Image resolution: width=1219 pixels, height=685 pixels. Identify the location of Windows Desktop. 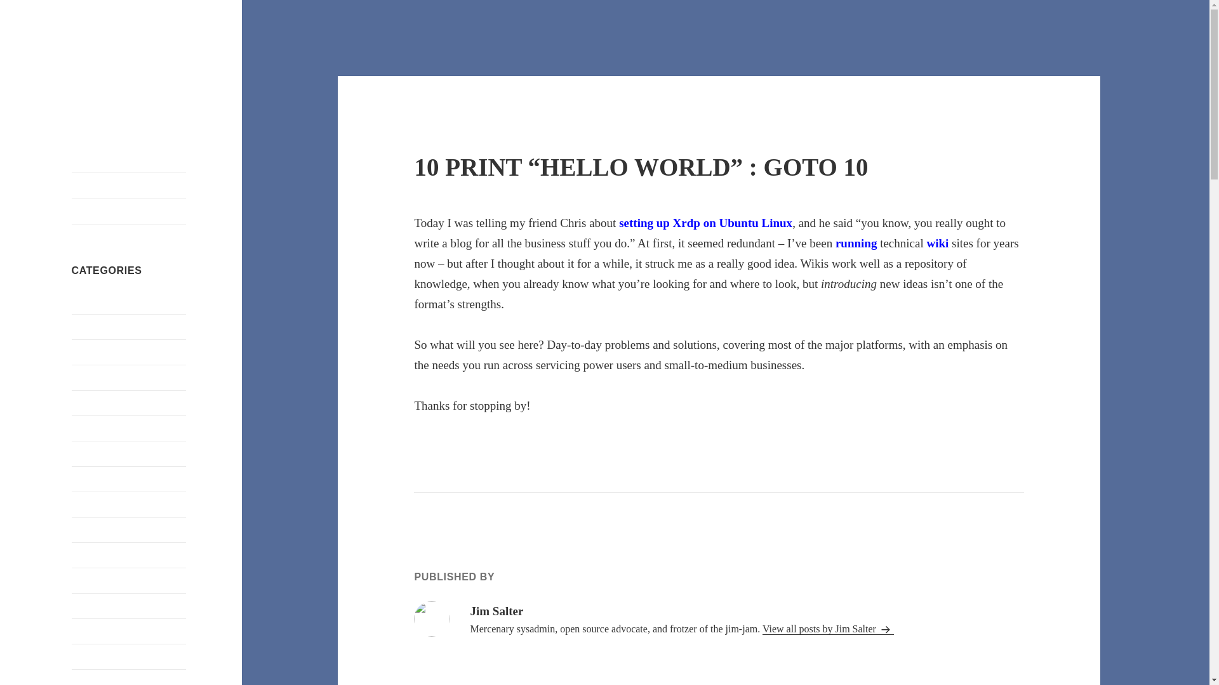
(108, 680).